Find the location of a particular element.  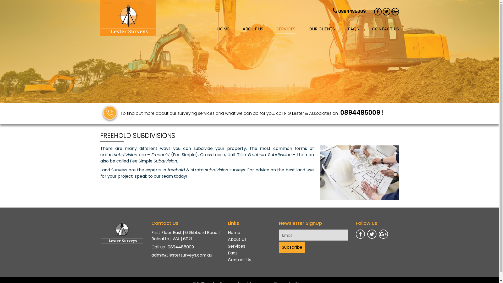

CONTACT US is located at coordinates (386, 29).